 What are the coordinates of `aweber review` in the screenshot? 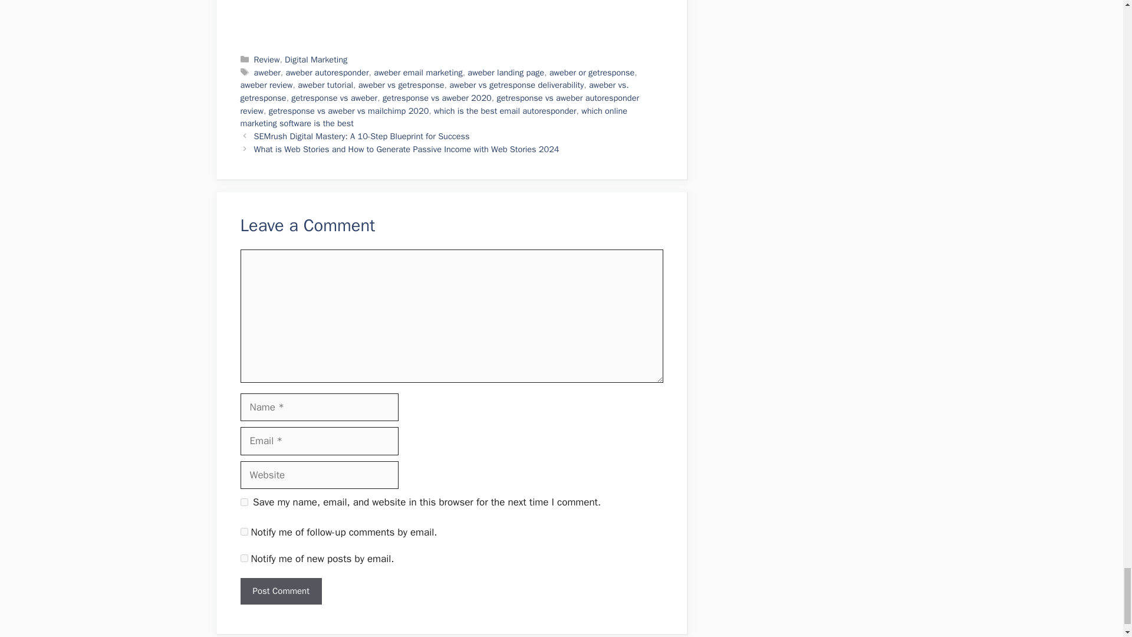 It's located at (266, 85).